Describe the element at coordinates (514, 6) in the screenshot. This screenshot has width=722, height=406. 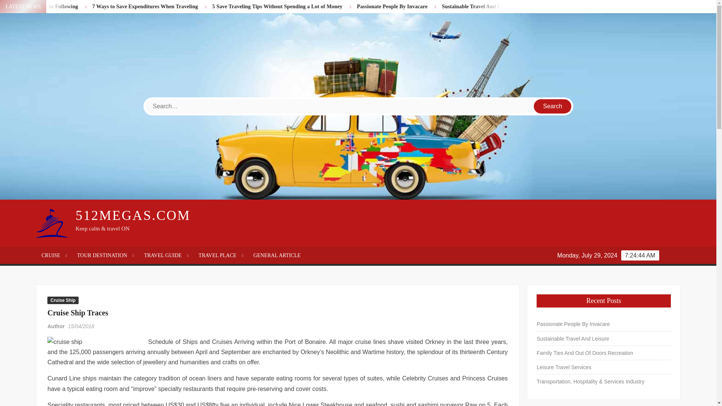
I see `Sustainable Travel And Leisure` at that location.